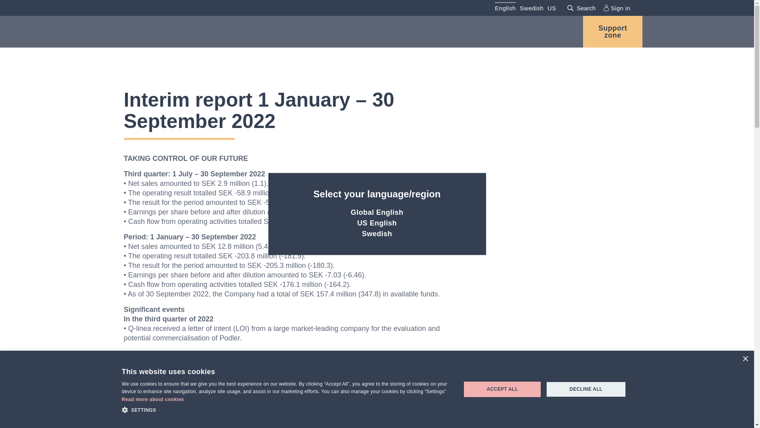  What do you see at coordinates (377, 223) in the screenshot?
I see `US English` at bounding box center [377, 223].